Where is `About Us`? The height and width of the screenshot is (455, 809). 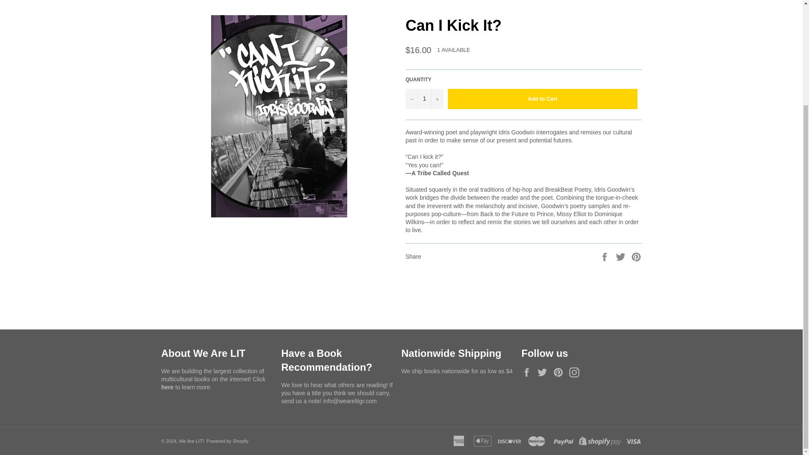 About Us is located at coordinates (168, 387).